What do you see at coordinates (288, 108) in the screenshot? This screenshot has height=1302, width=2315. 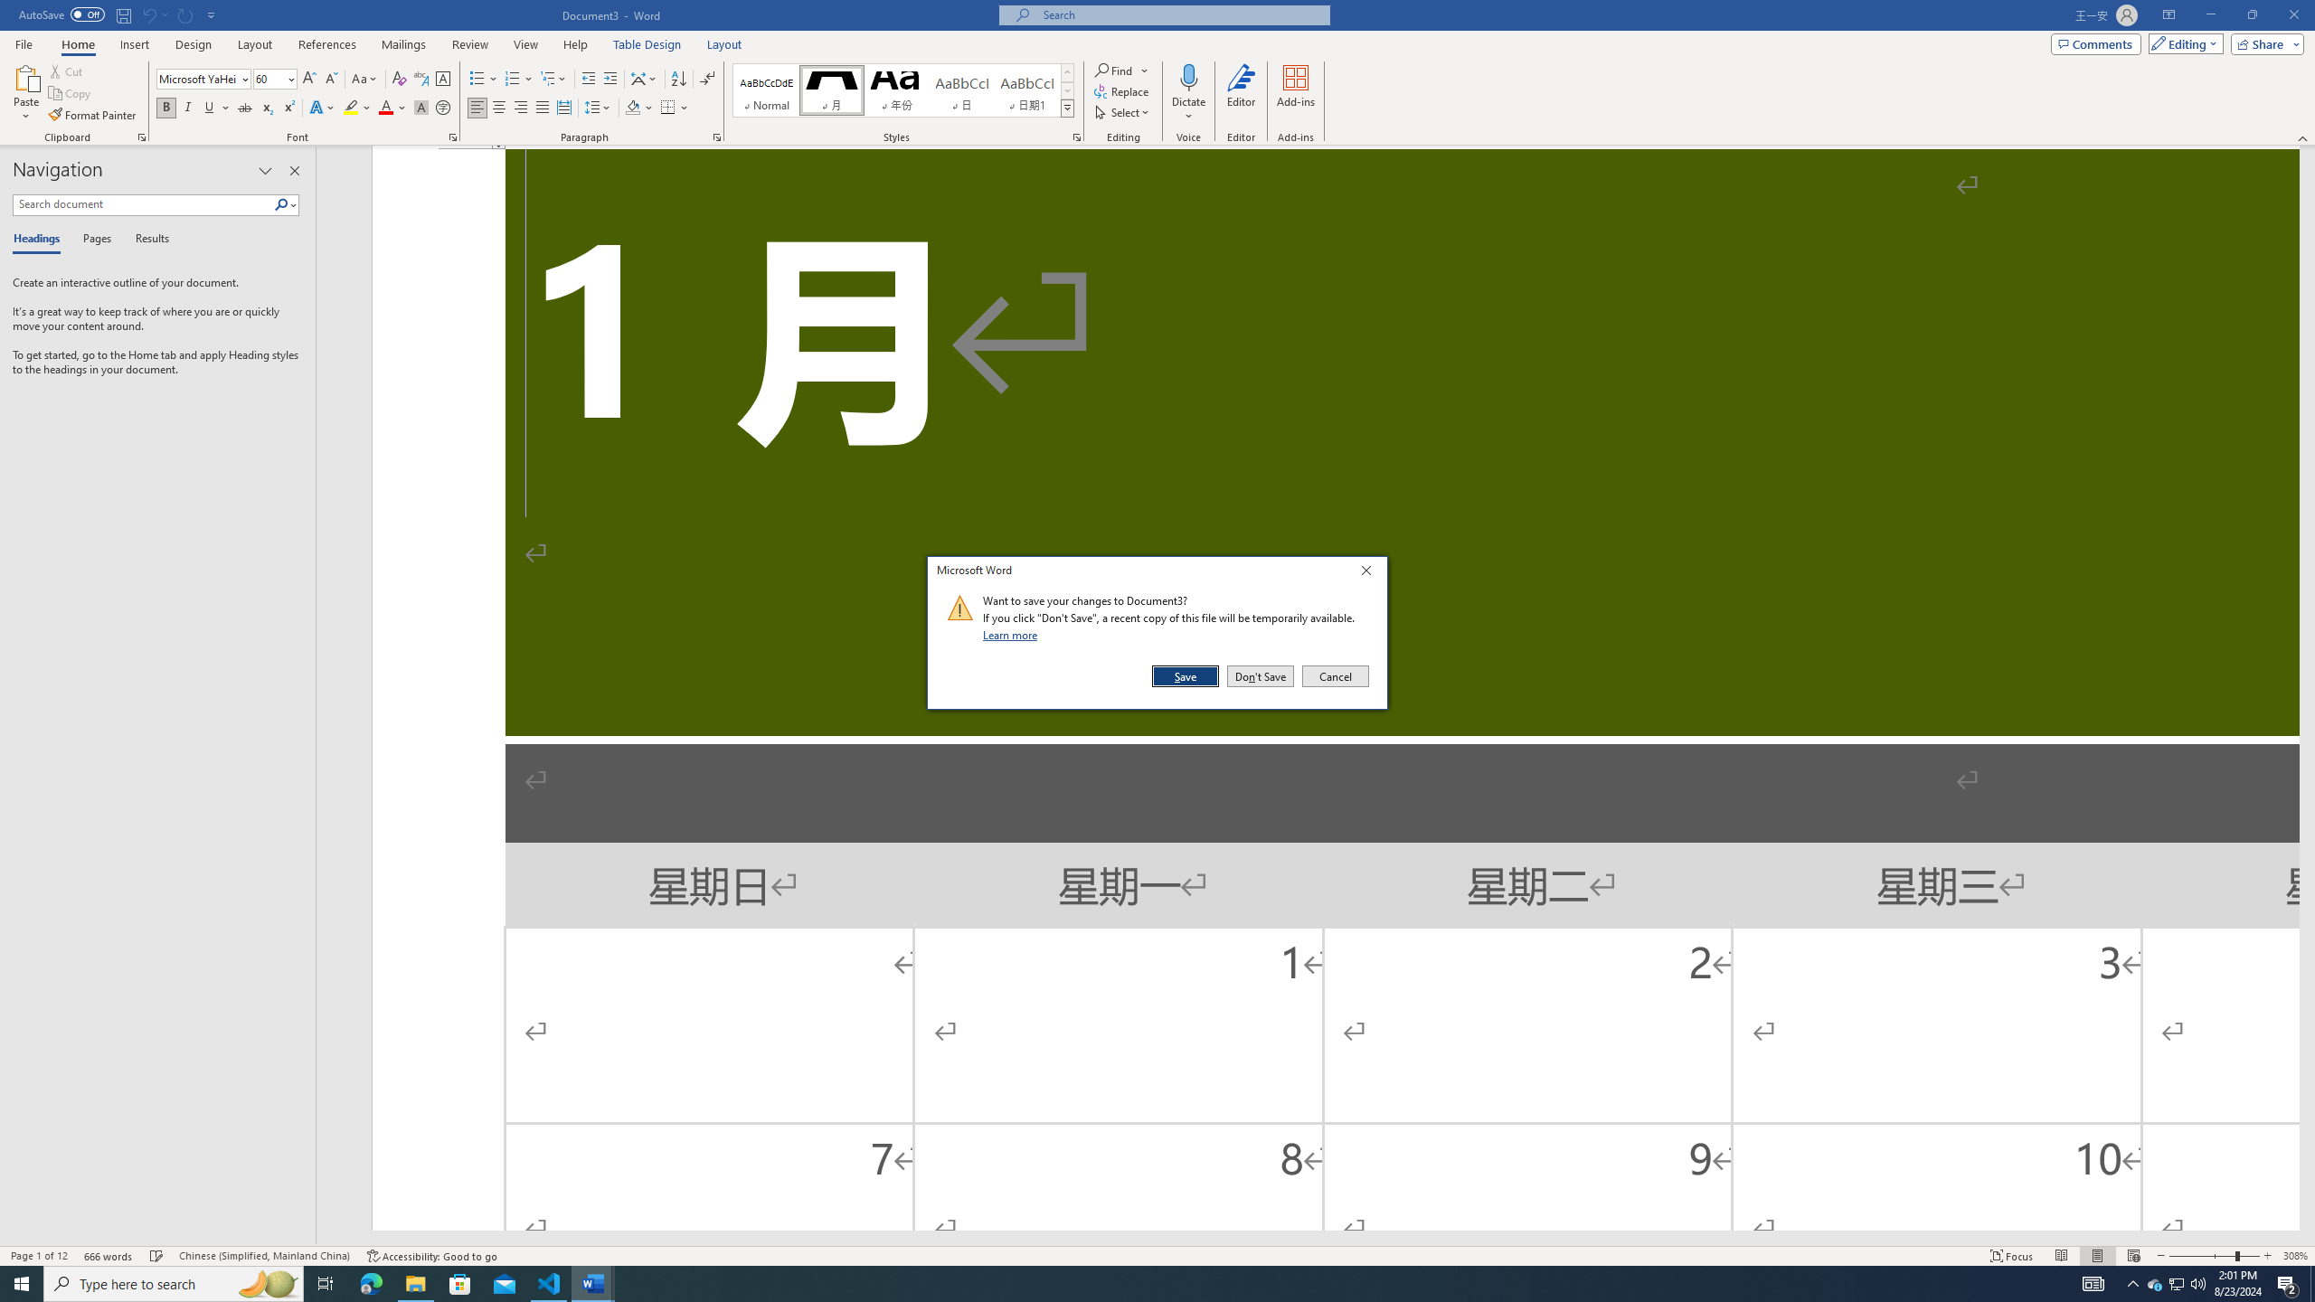 I see `Superscript` at bounding box center [288, 108].